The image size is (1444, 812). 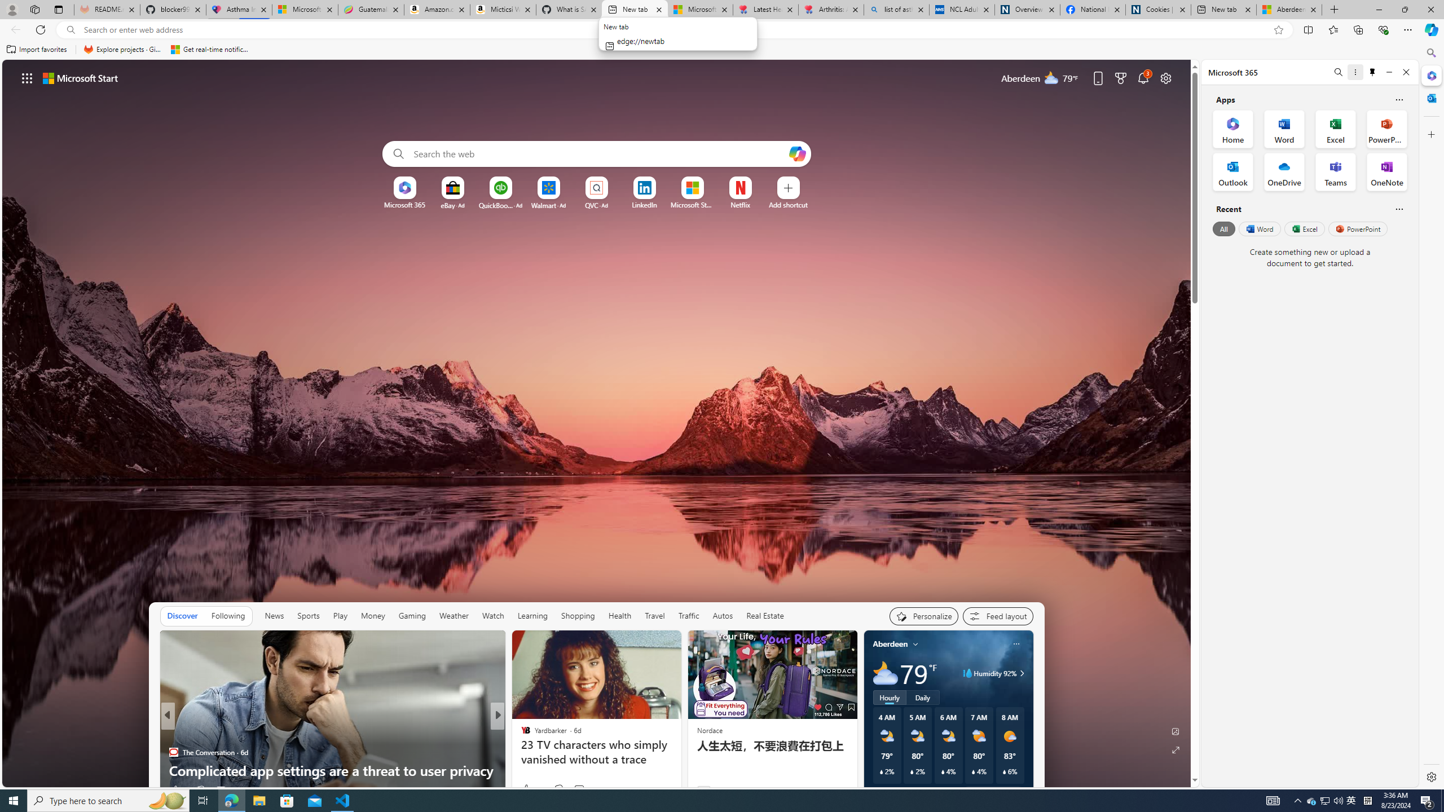 I want to click on NCL Adult Asthma Inhaler Choice Guideline, so click(x=961, y=10).